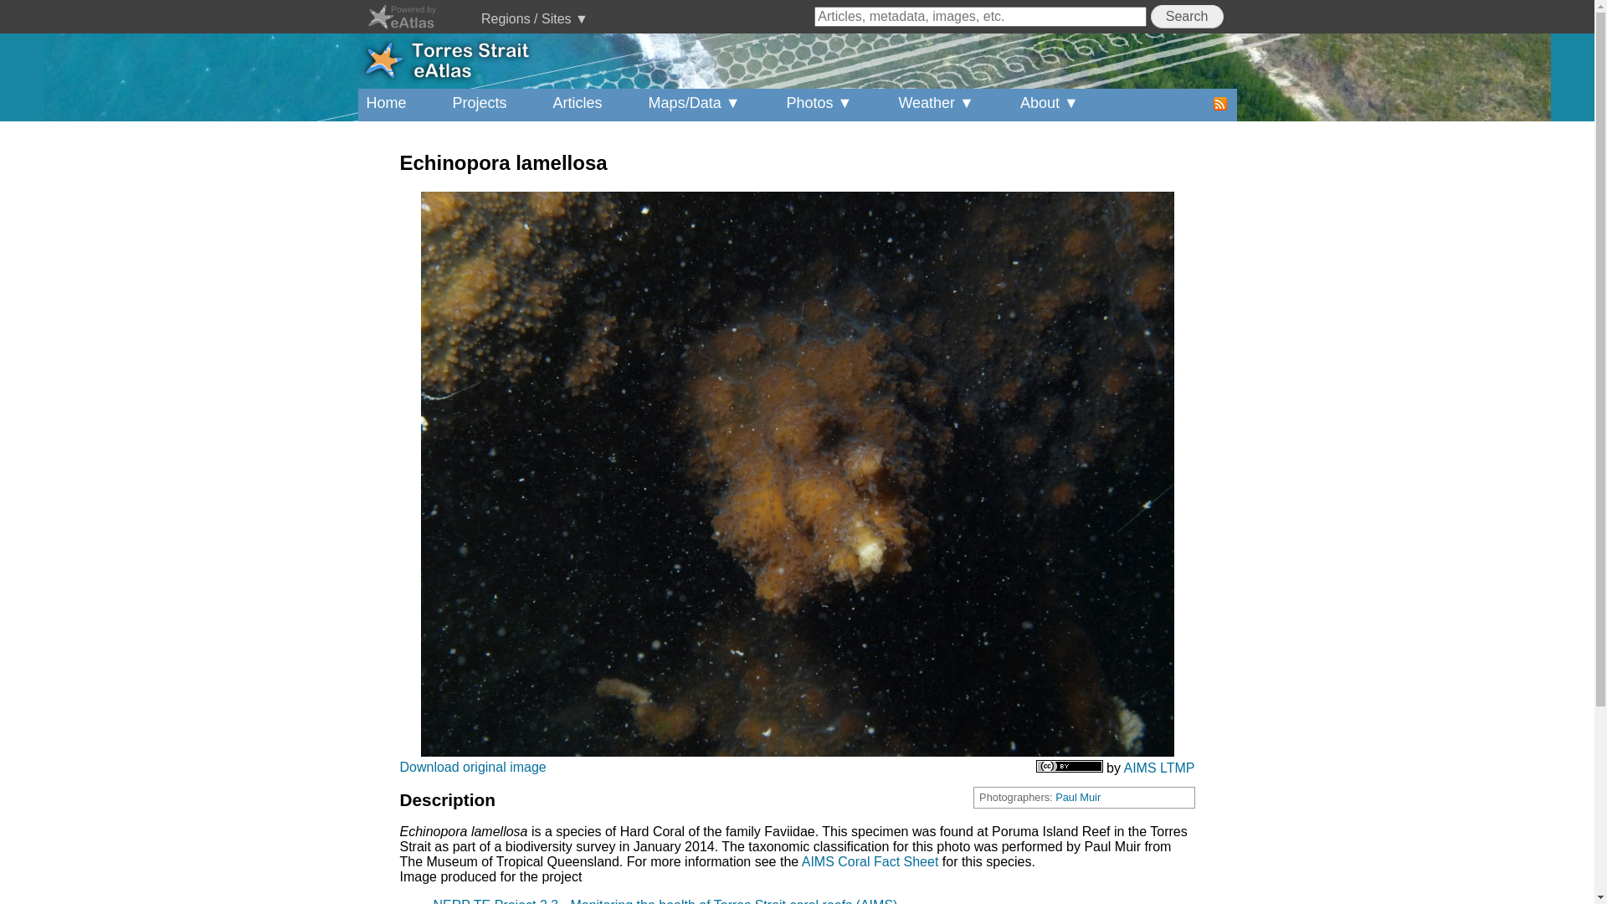  Describe the element at coordinates (413, 12) in the screenshot. I see `eAtlas` at that location.